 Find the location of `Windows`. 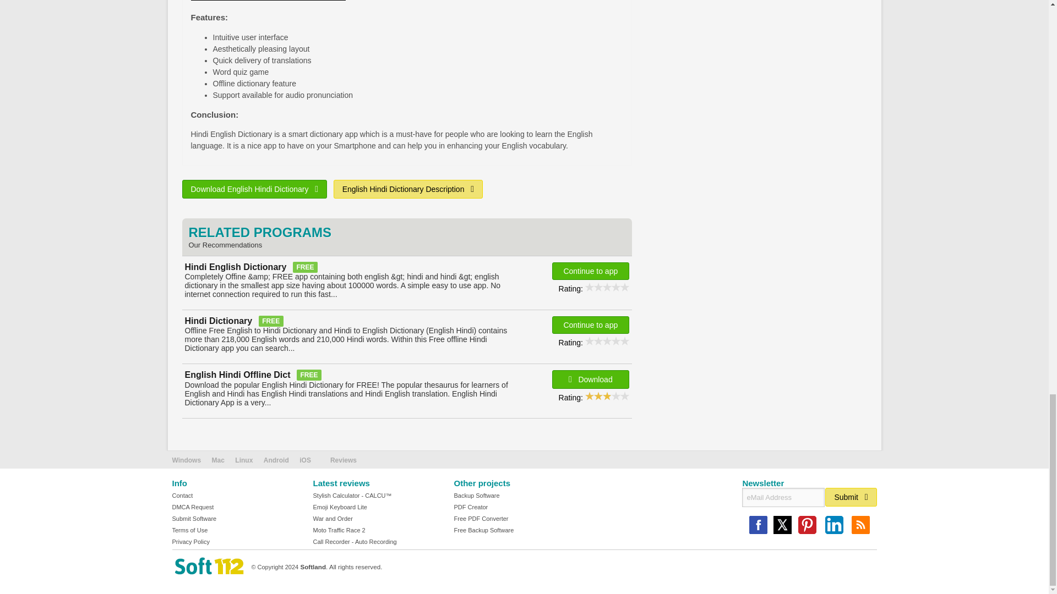

Windows is located at coordinates (186, 460).